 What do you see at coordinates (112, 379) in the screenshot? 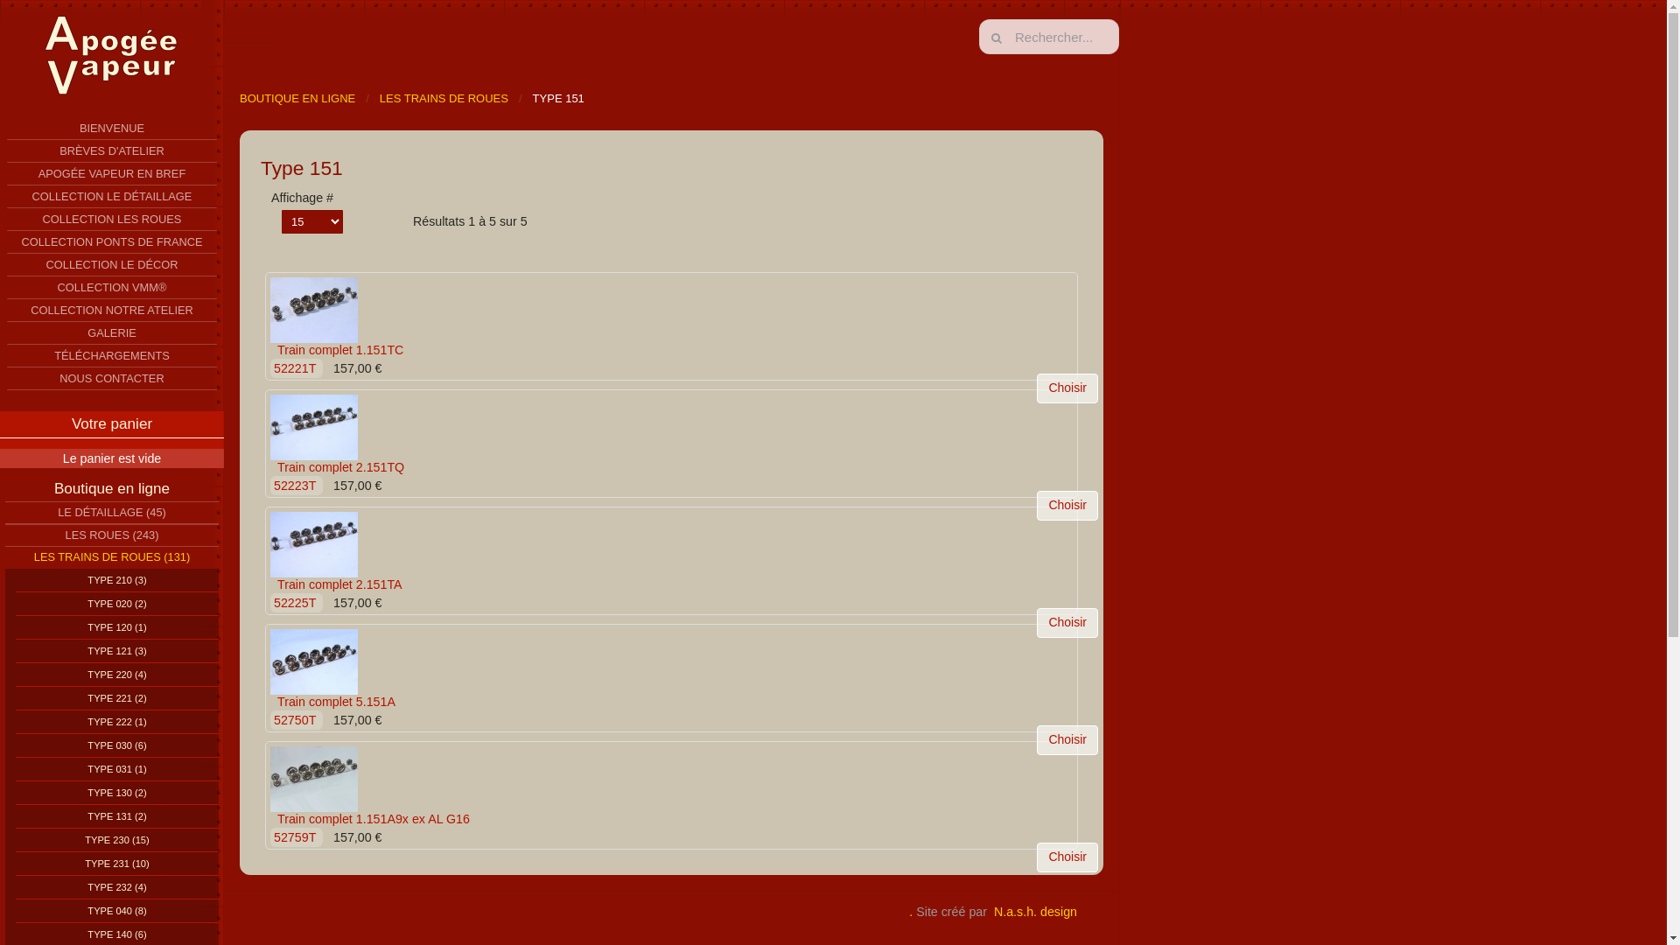
I see `NOUS CONTACTER` at bounding box center [112, 379].